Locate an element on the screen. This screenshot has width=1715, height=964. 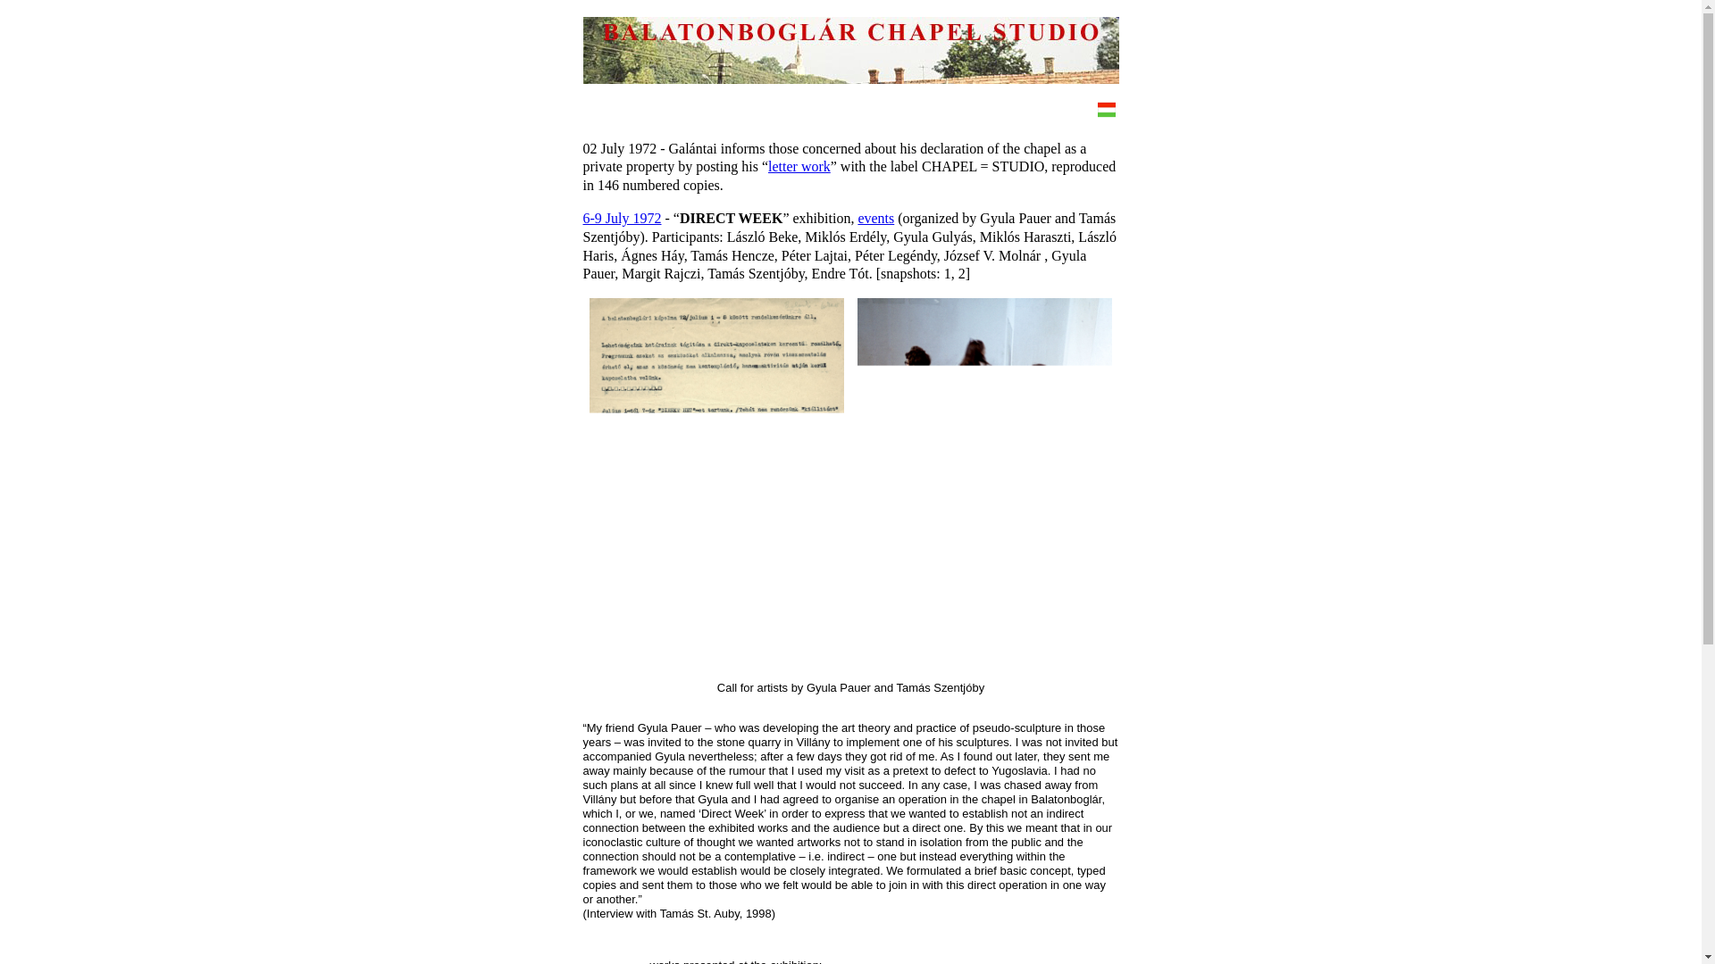
events is located at coordinates (875, 218).